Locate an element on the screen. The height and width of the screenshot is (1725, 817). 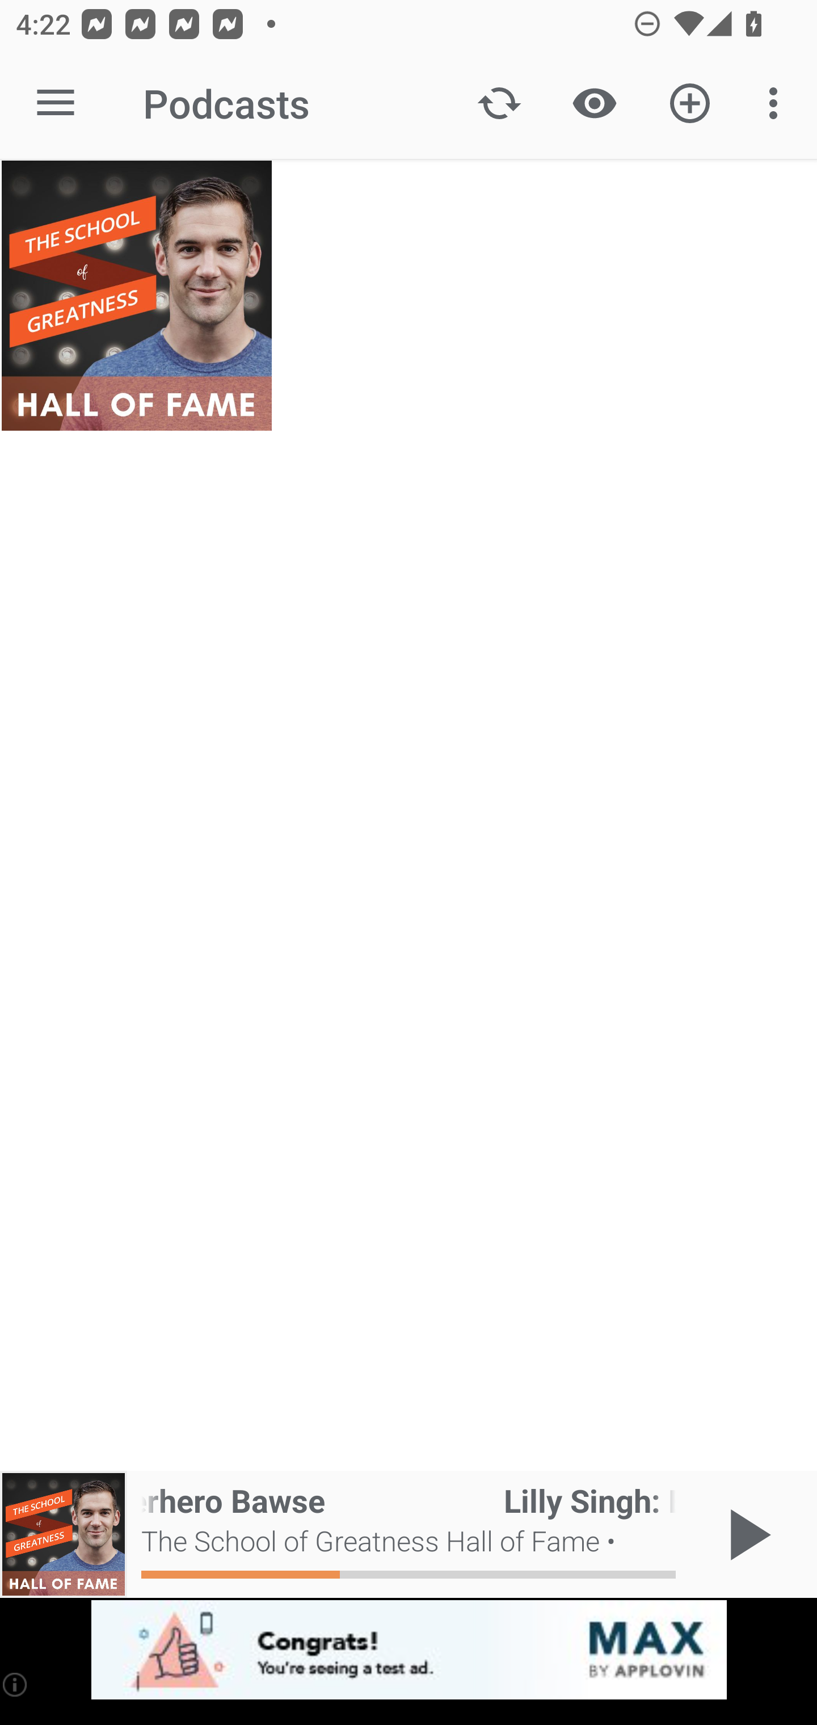
More options is located at coordinates (777, 103).